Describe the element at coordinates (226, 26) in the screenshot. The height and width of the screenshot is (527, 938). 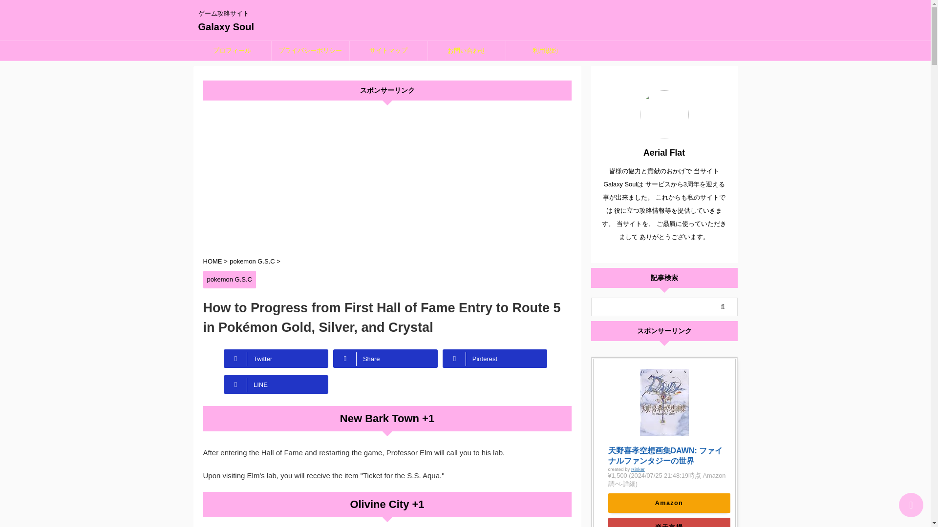
I see `Galaxy Soul` at that location.